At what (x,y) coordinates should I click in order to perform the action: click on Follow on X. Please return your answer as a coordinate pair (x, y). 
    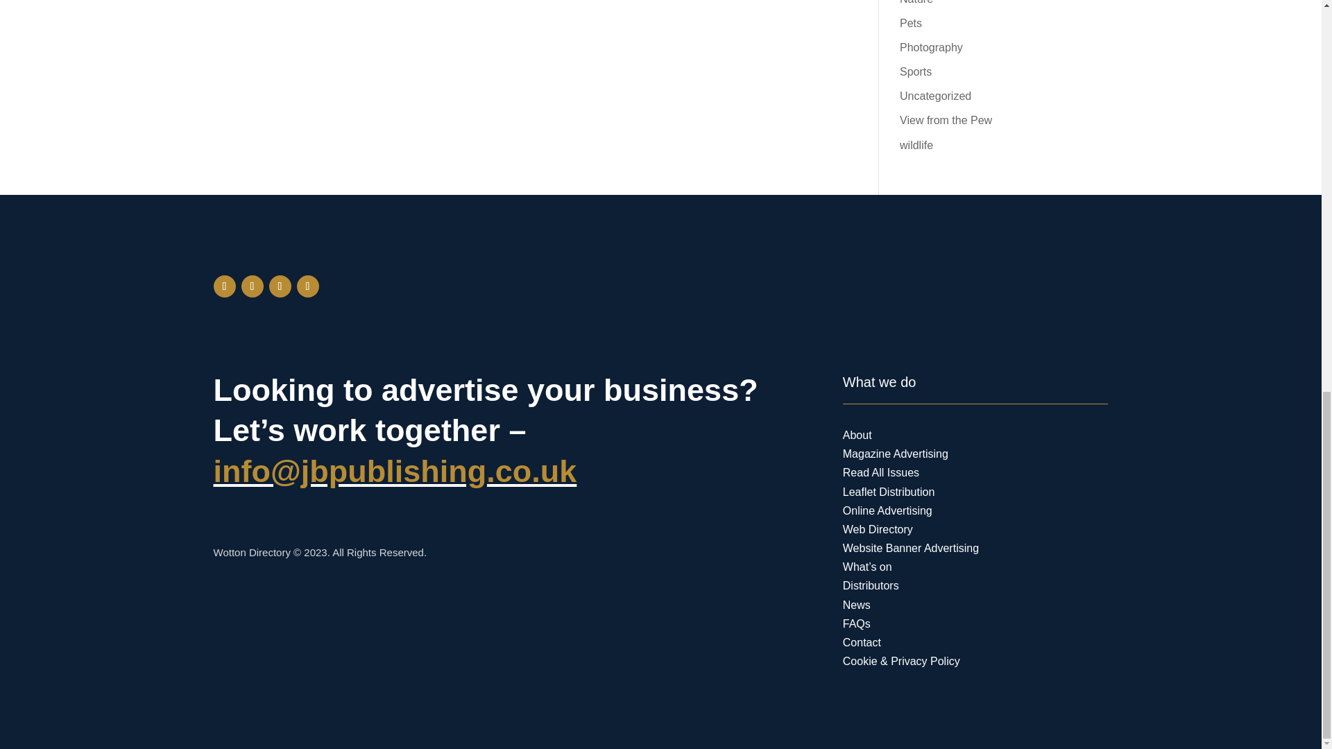
    Looking at the image, I should click on (253, 286).